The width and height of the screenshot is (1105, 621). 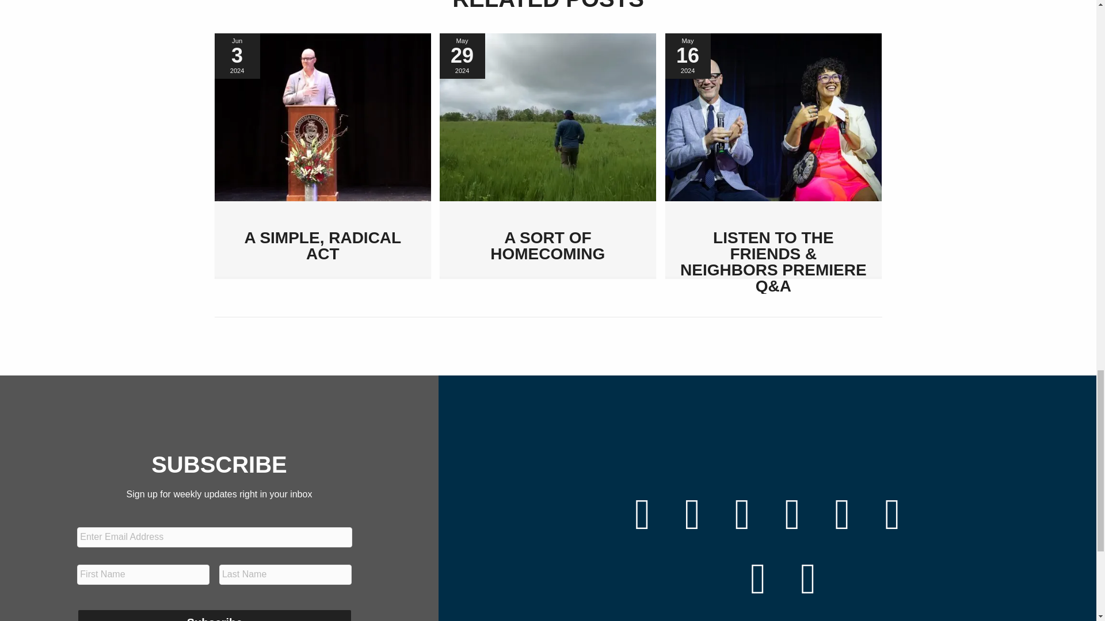 I want to click on A Simple, Radical Act, so click(x=322, y=246).